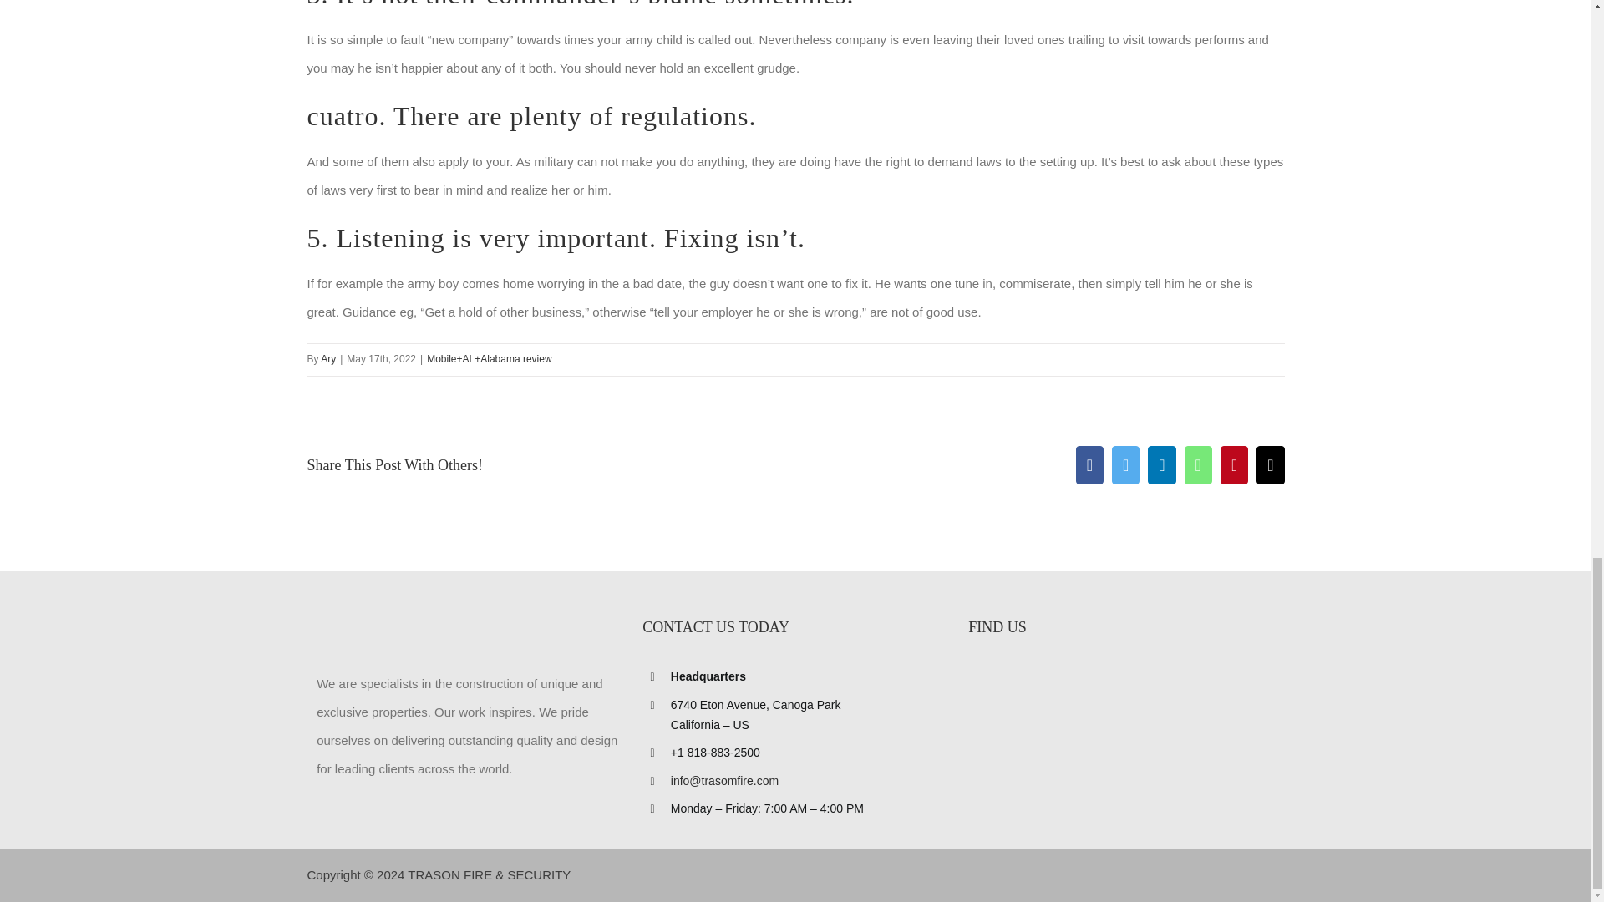 This screenshot has width=1604, height=902. What do you see at coordinates (327, 359) in the screenshot?
I see `Posts by Ary` at bounding box center [327, 359].